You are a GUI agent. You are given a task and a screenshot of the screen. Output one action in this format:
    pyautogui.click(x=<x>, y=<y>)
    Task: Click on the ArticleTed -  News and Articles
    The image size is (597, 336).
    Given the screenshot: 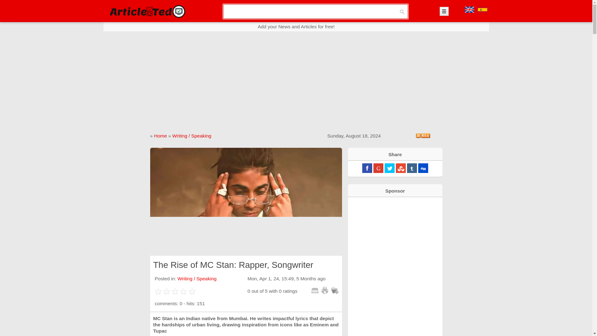 What is the action you would take?
    pyautogui.click(x=147, y=11)
    